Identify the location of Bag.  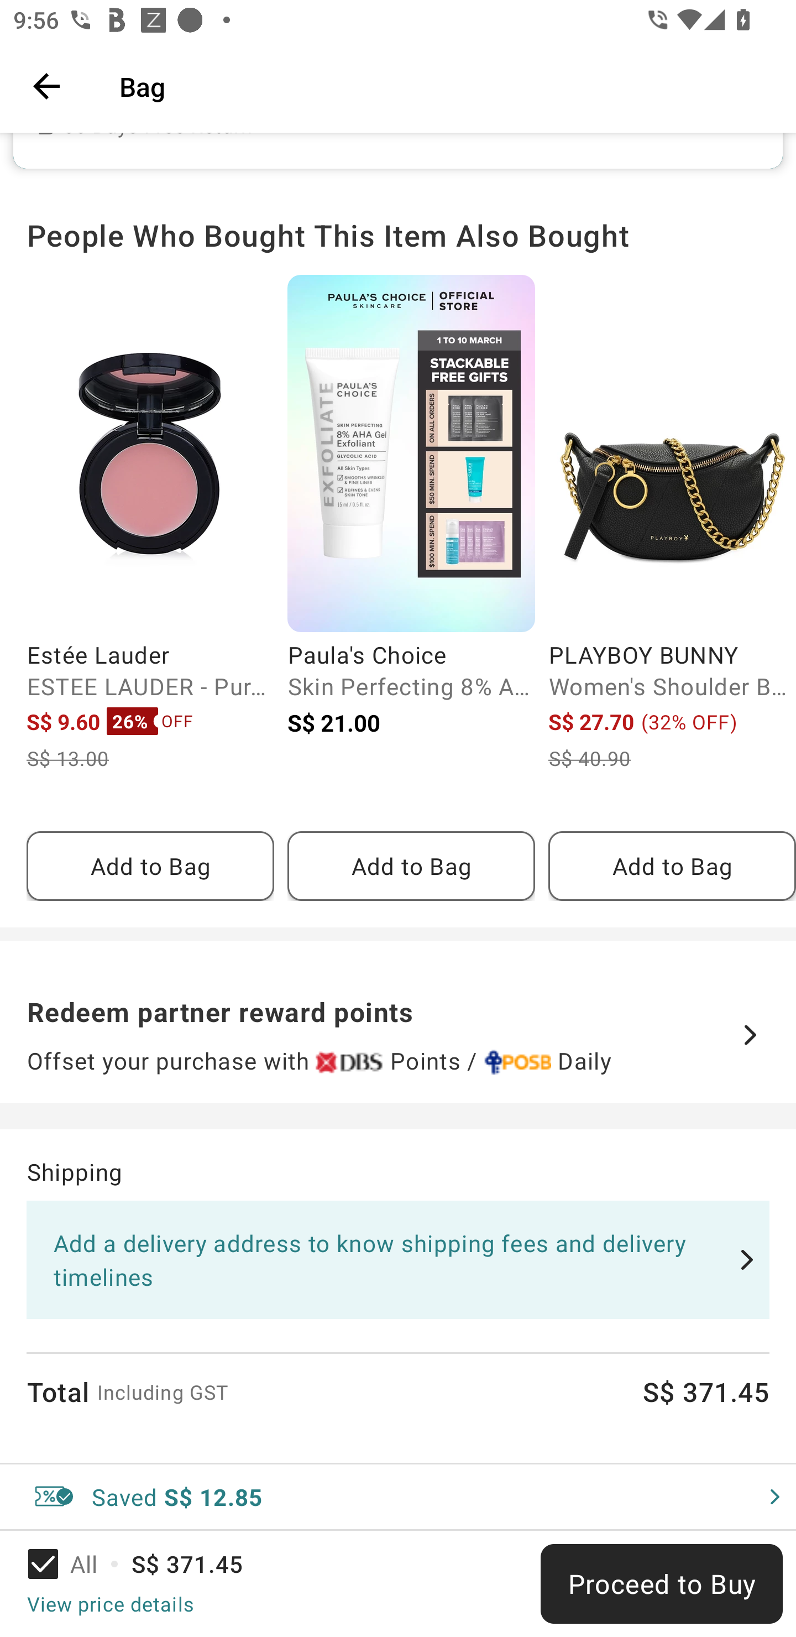
(444, 86).